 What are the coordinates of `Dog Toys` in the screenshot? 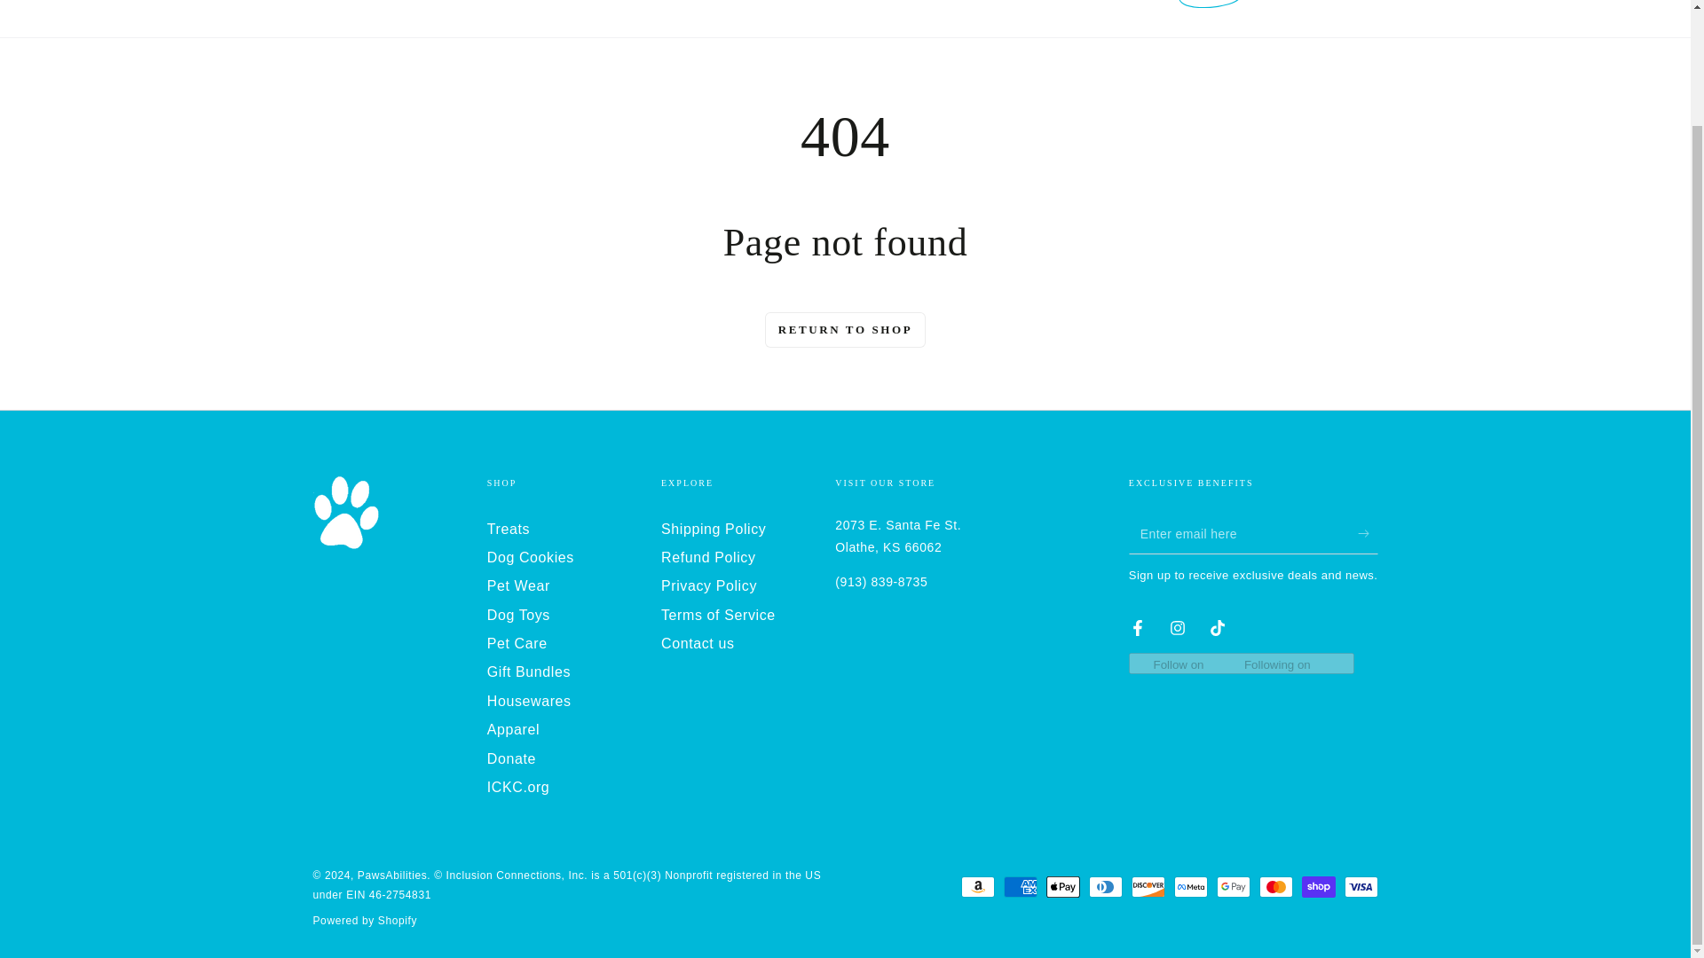 It's located at (518, 615).